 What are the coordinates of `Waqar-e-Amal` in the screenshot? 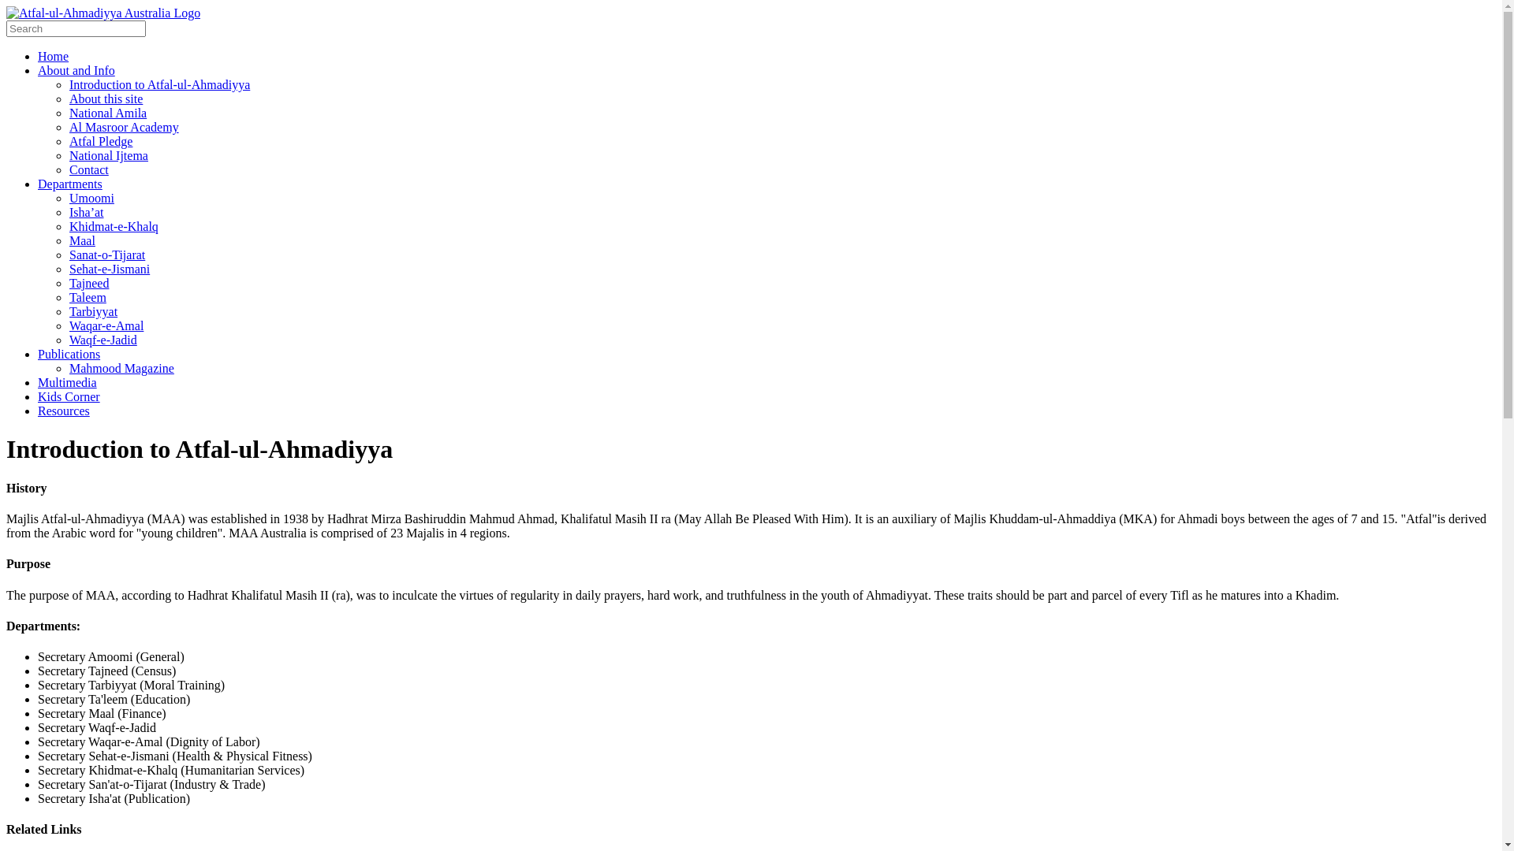 It's located at (106, 326).